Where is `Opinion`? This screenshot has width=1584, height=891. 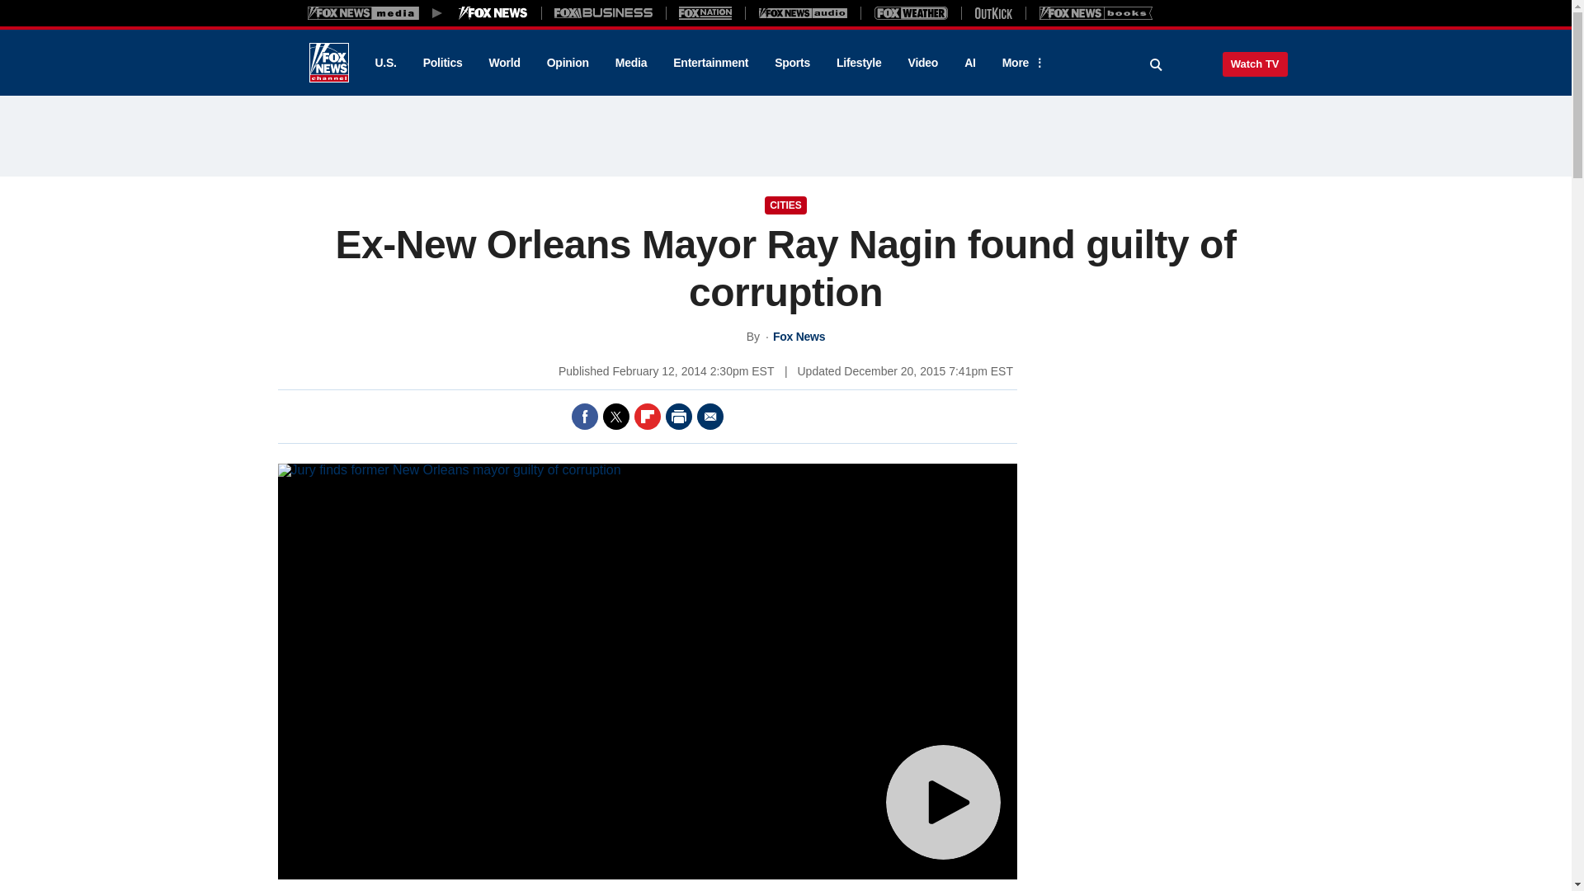
Opinion is located at coordinates (568, 63).